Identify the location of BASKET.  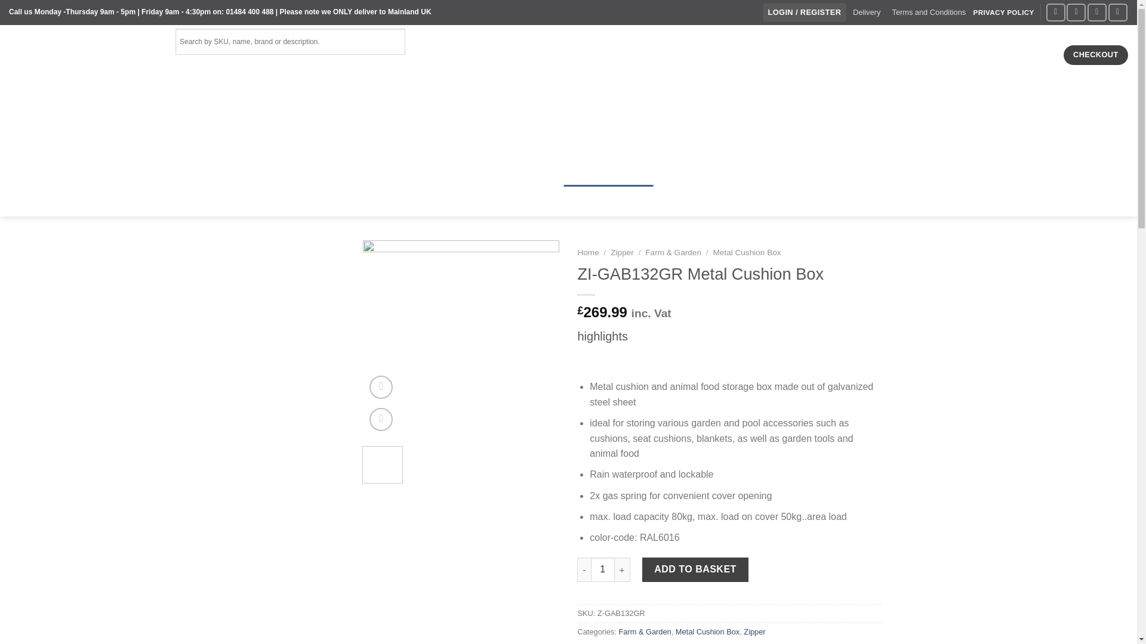
(1022, 55).